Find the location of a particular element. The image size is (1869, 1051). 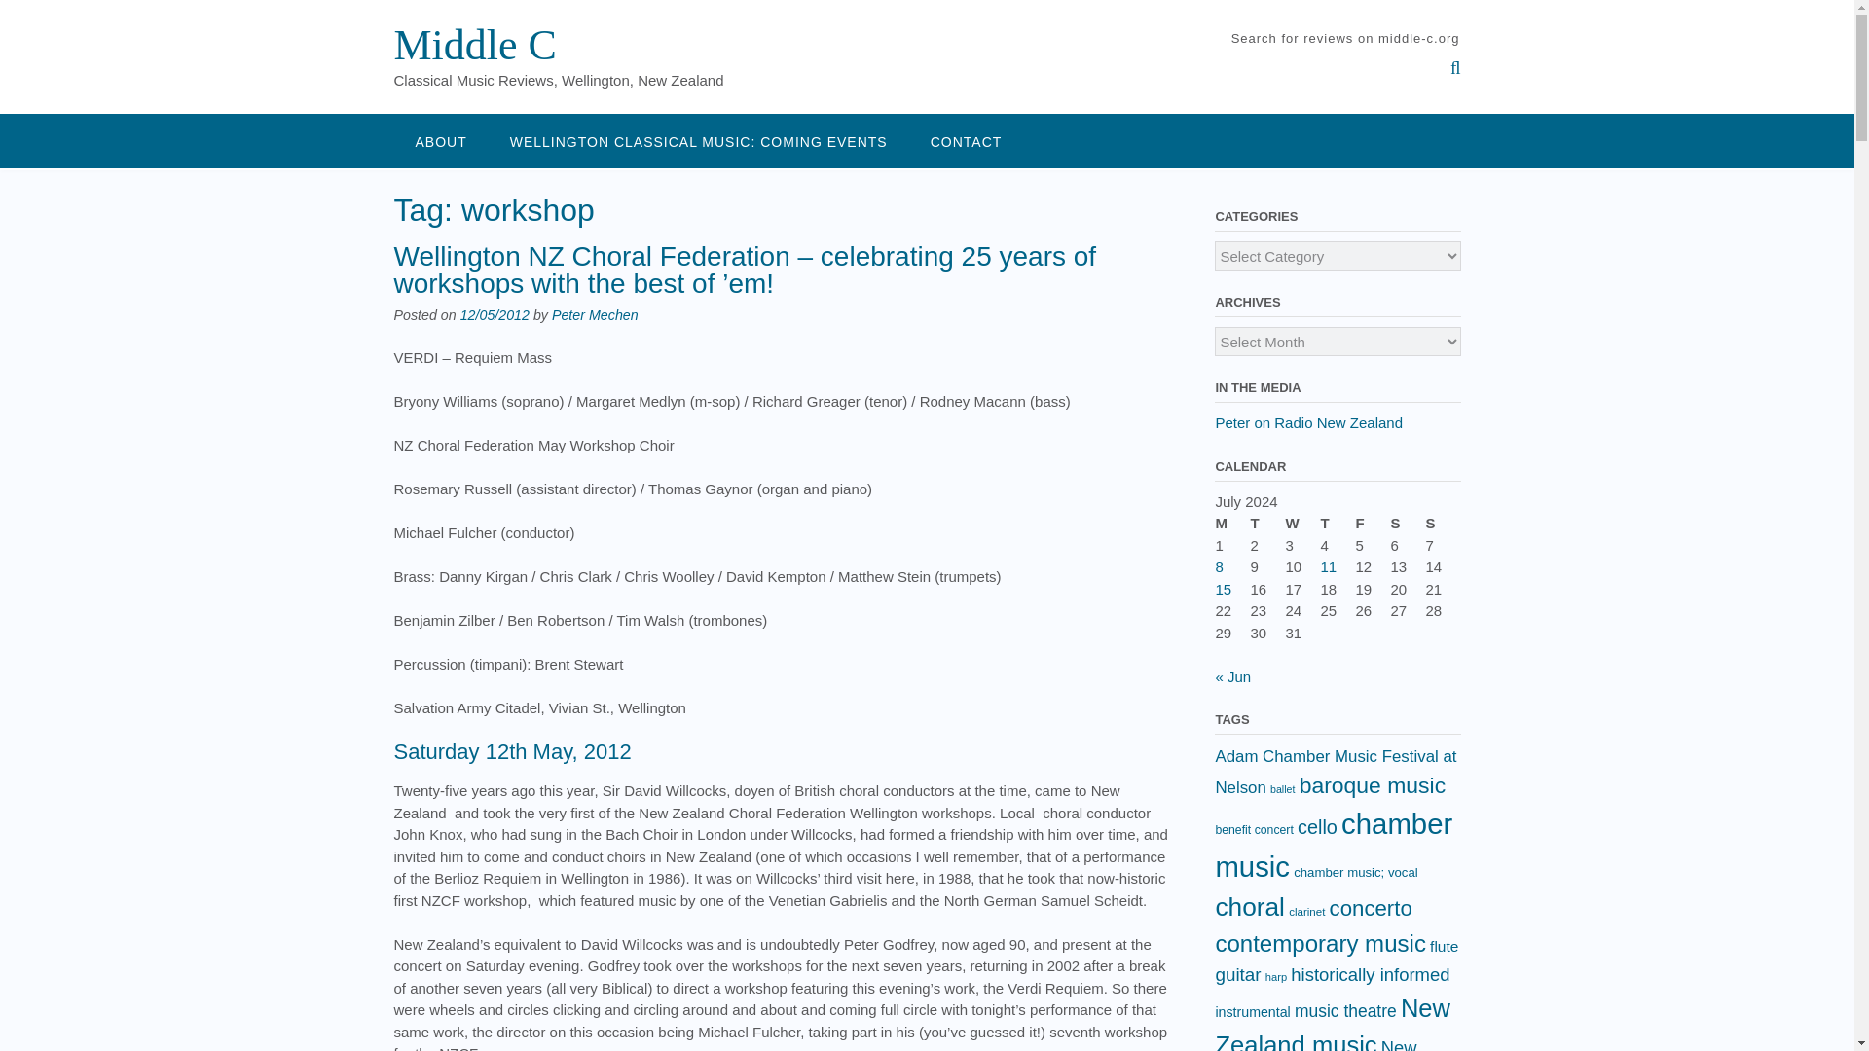

chamber music is located at coordinates (1334, 845).